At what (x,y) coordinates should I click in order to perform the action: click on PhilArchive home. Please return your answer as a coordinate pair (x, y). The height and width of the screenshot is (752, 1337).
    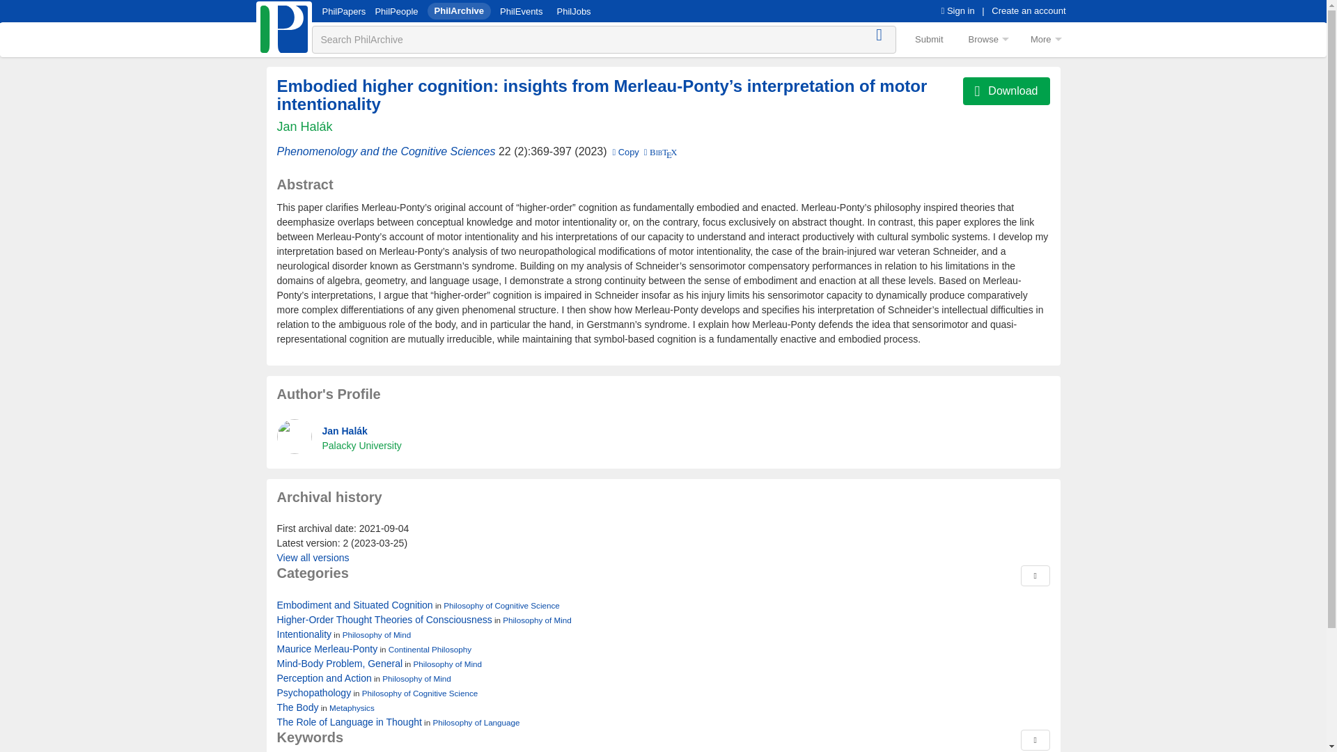
    Looking at the image, I should click on (284, 29).